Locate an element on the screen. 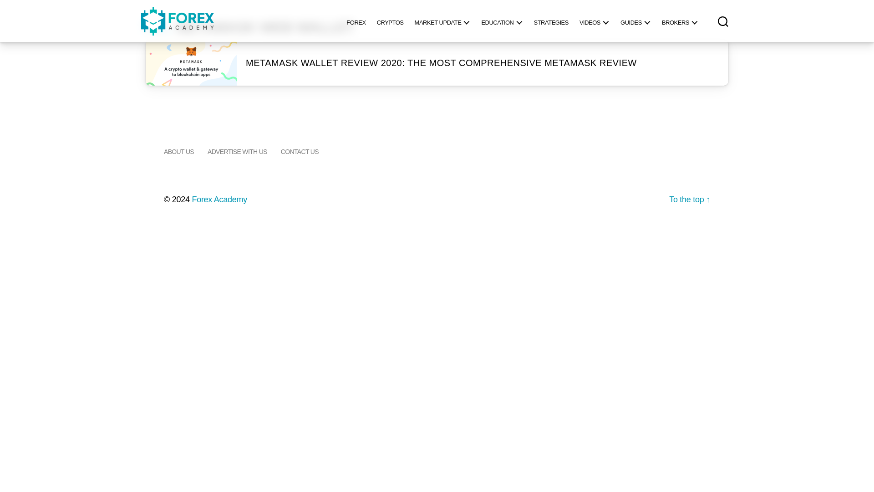 The width and height of the screenshot is (874, 492). EDUCATION is located at coordinates (502, 21).